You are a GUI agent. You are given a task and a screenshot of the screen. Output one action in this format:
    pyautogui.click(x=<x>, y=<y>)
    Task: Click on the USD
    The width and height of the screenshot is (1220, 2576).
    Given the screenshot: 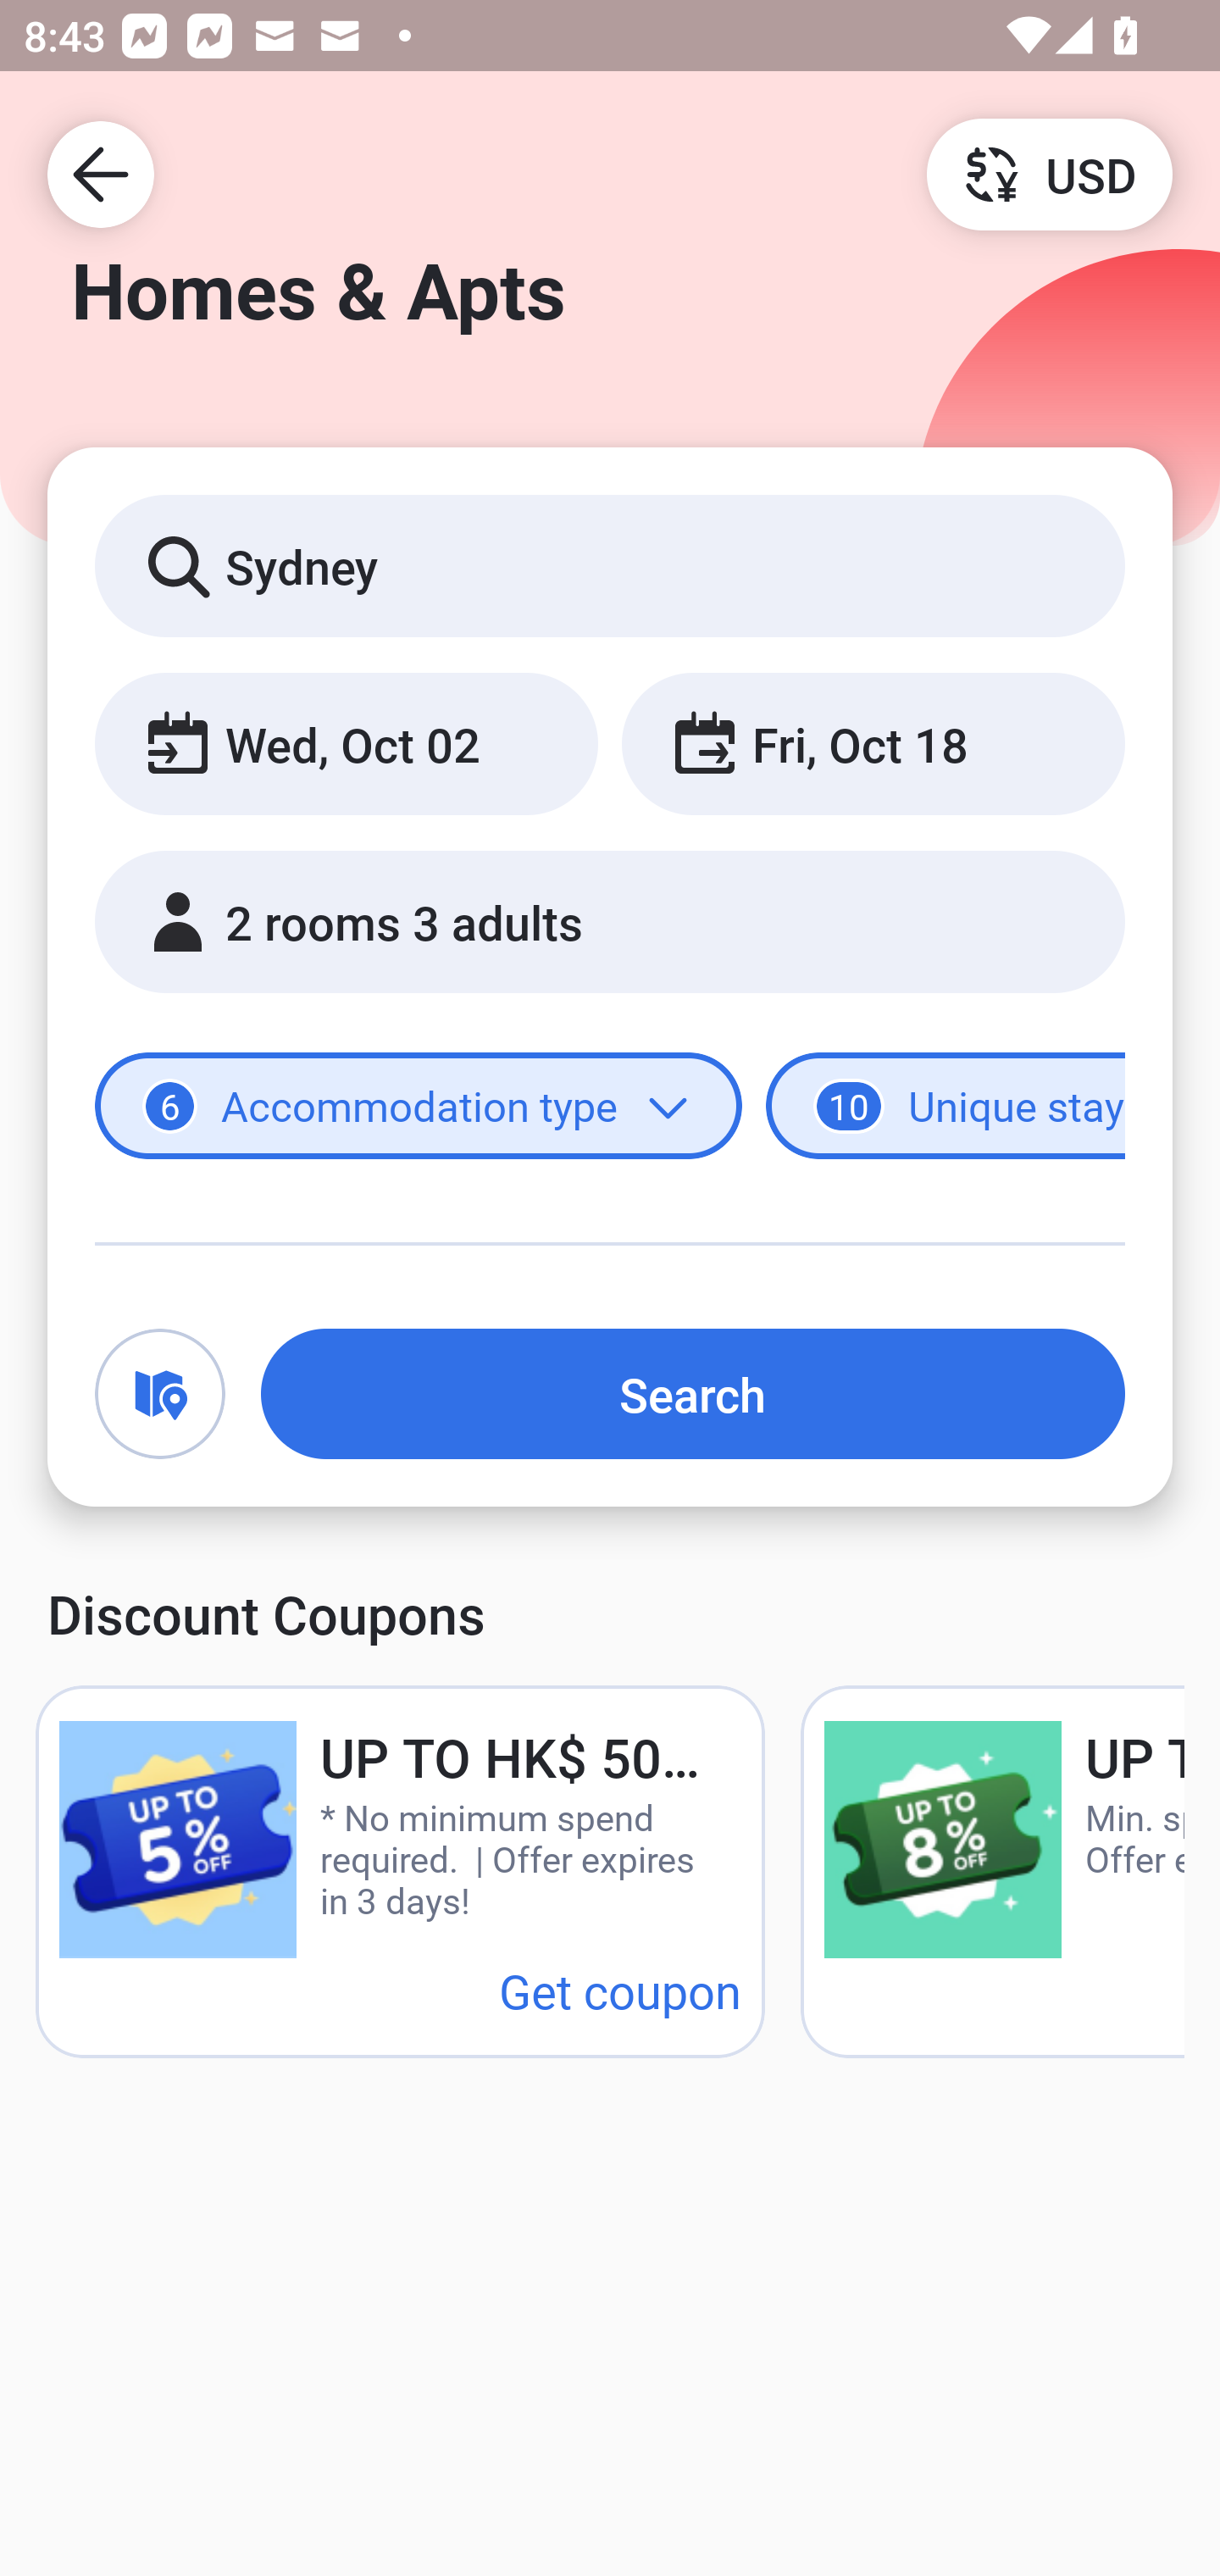 What is the action you would take?
    pyautogui.click(x=1049, y=173)
    